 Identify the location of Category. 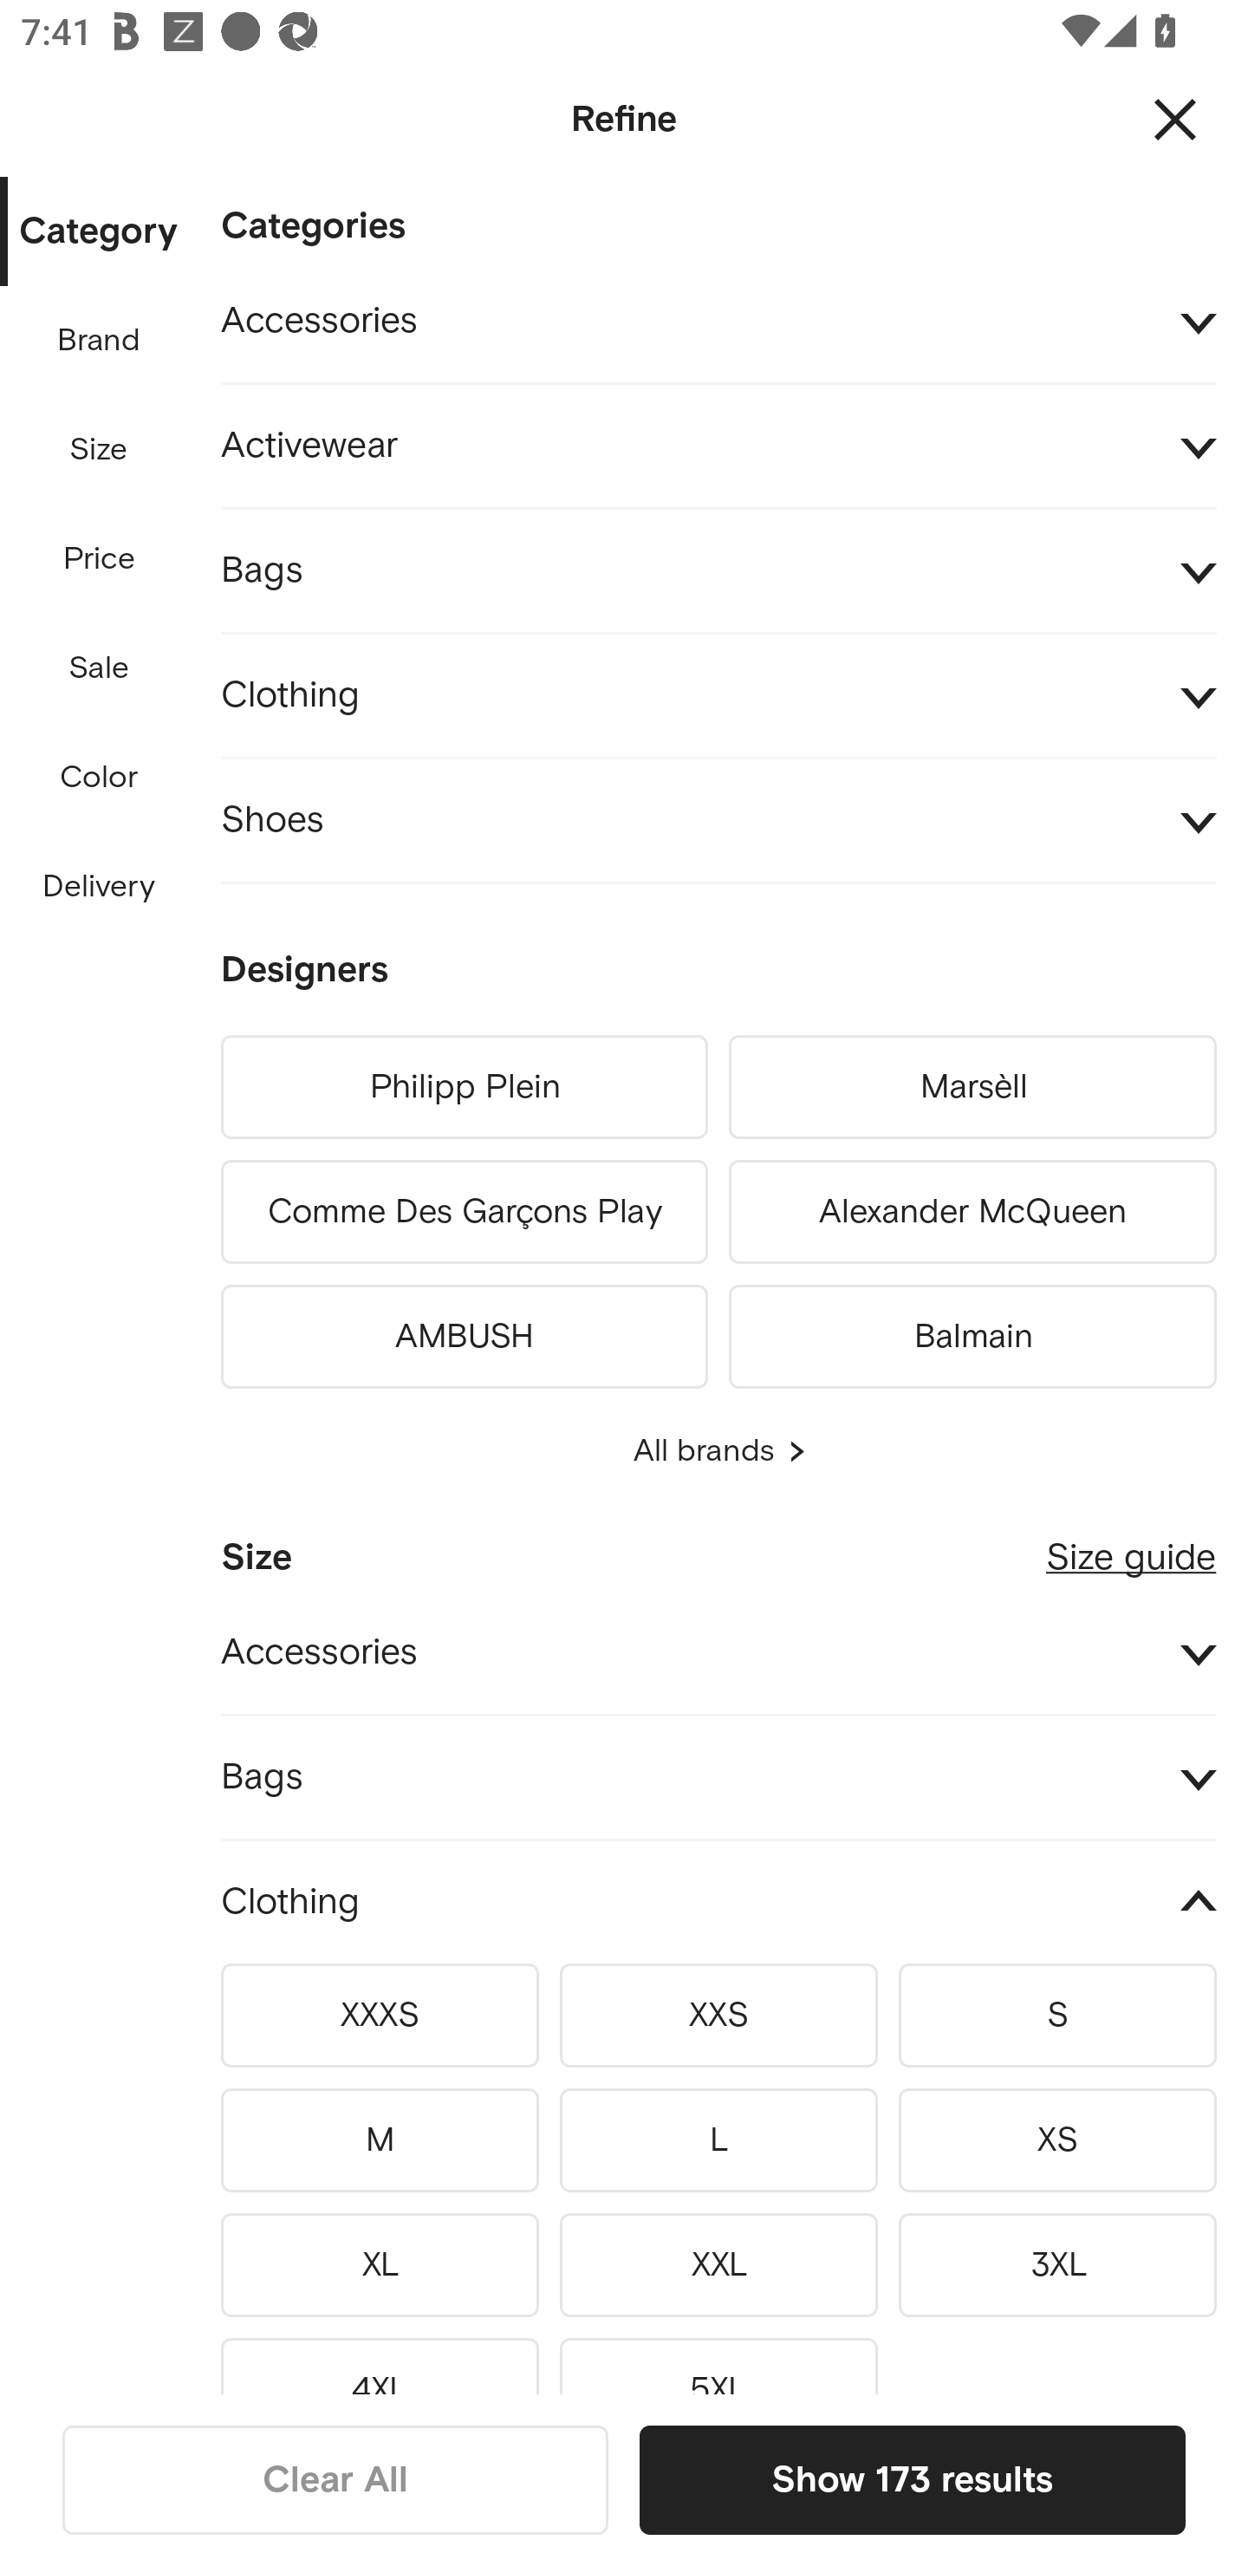
(98, 232).